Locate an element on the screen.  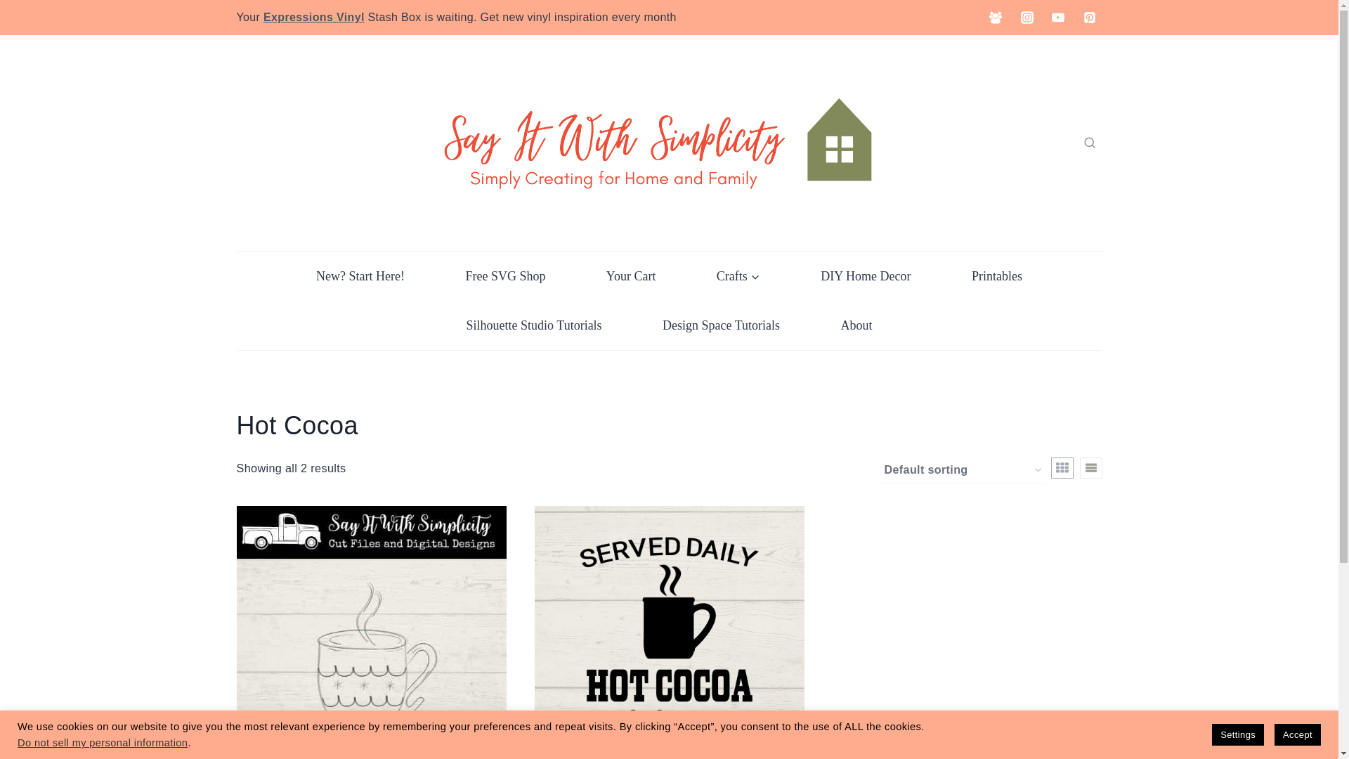
Grid View is located at coordinates (1062, 468).